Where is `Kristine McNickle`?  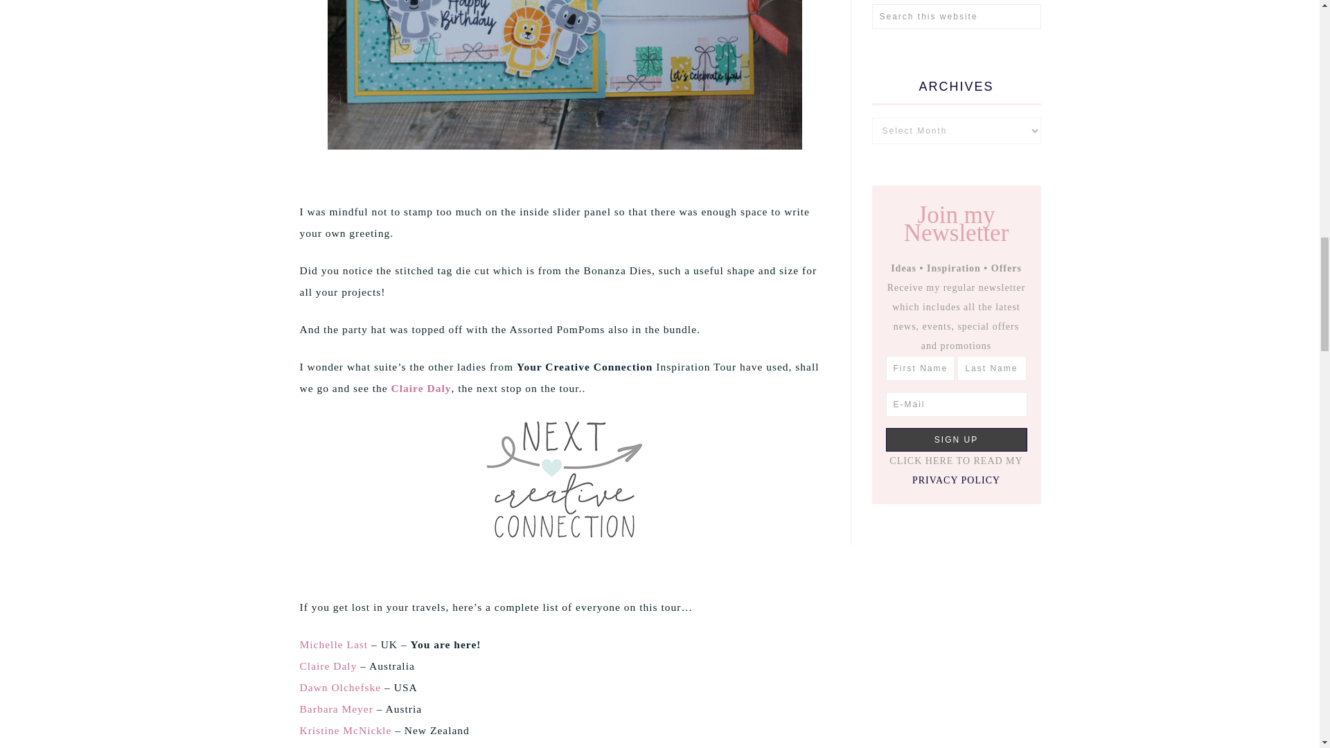
Kristine McNickle is located at coordinates (345, 730).